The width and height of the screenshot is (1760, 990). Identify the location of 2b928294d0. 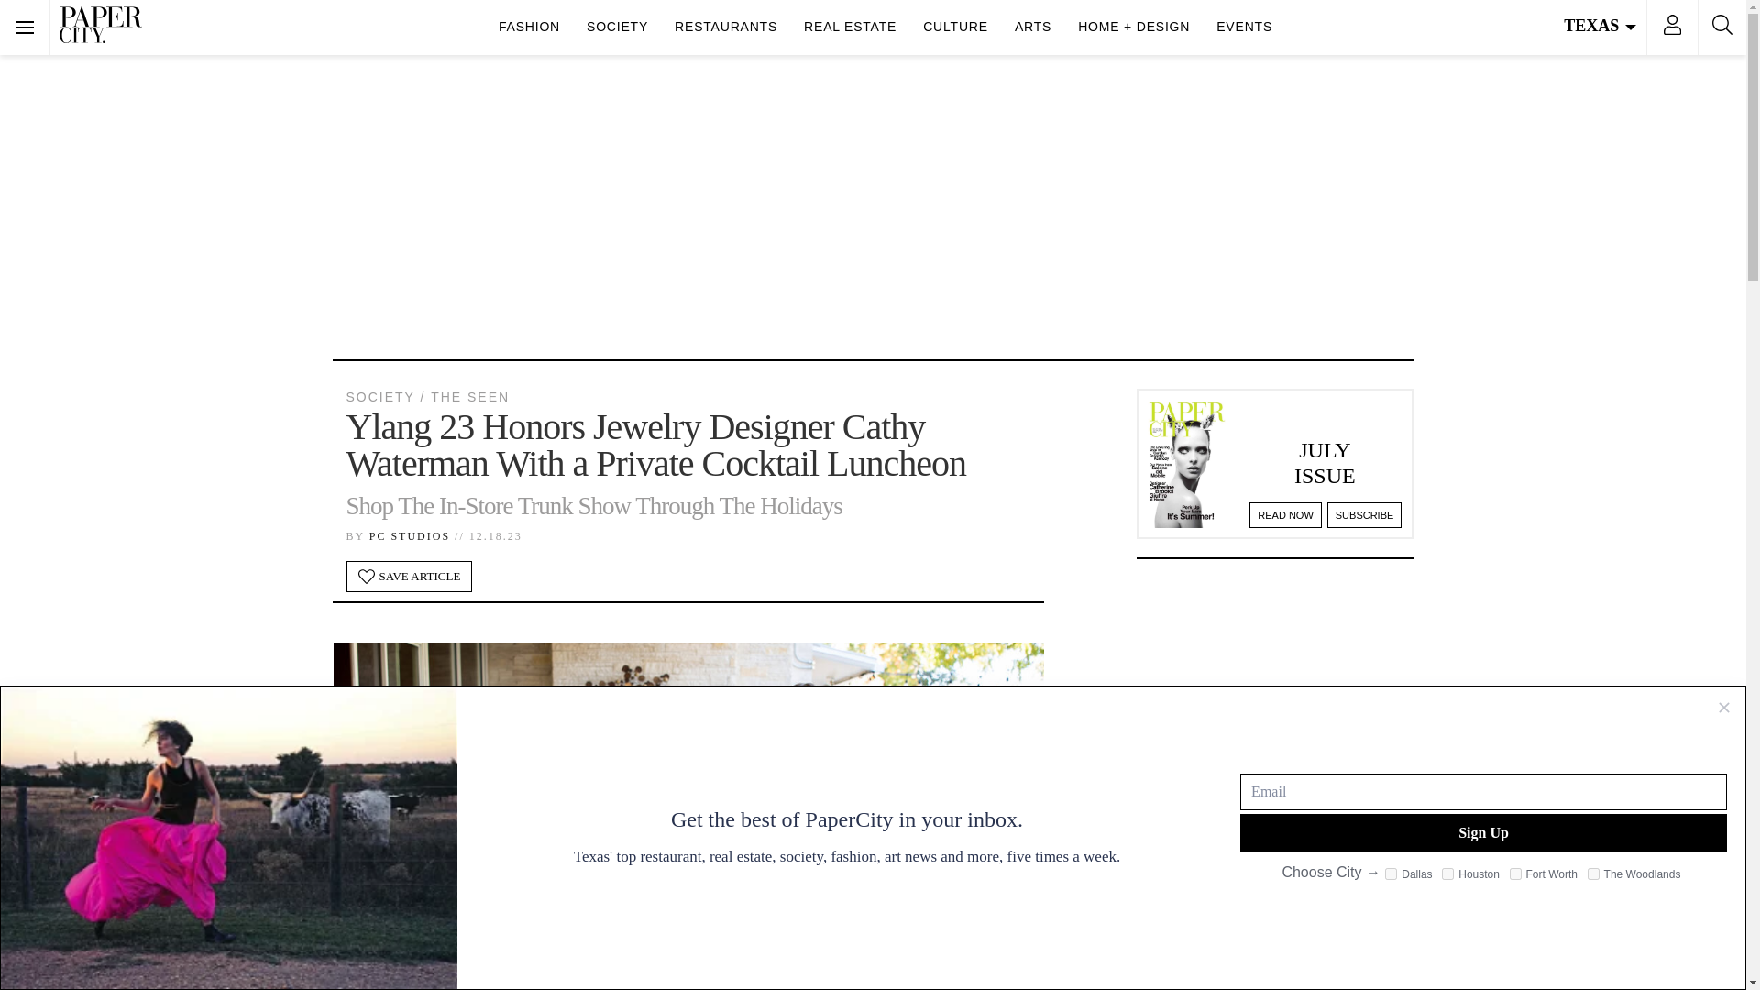
(1516, 874).